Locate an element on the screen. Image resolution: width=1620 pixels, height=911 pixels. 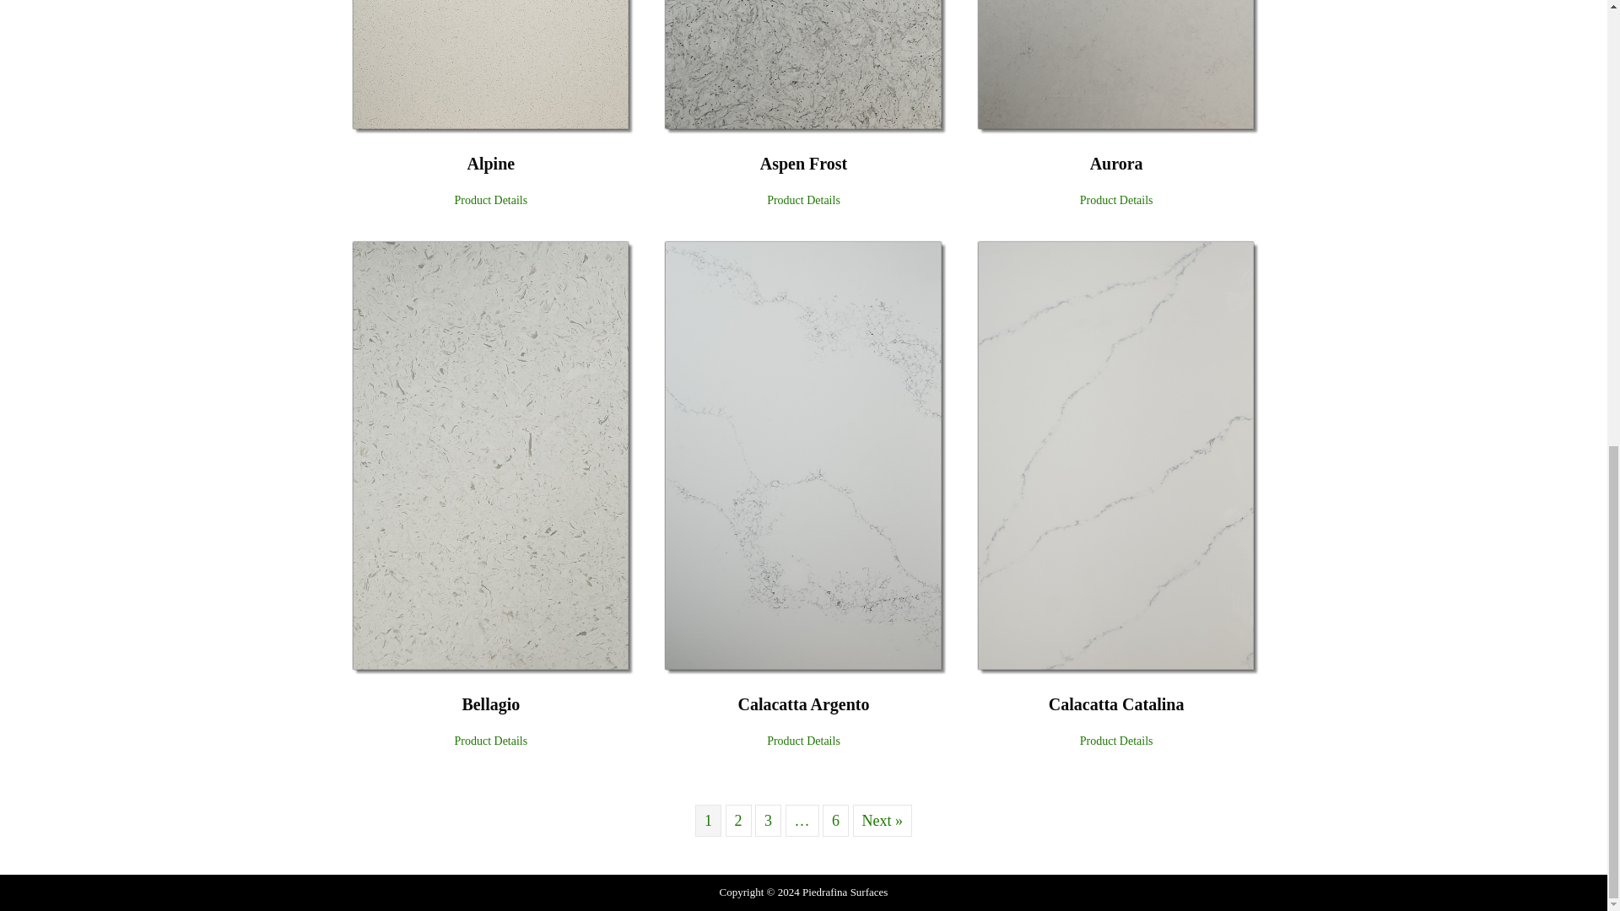
Calacatta Argento is located at coordinates (803, 454).